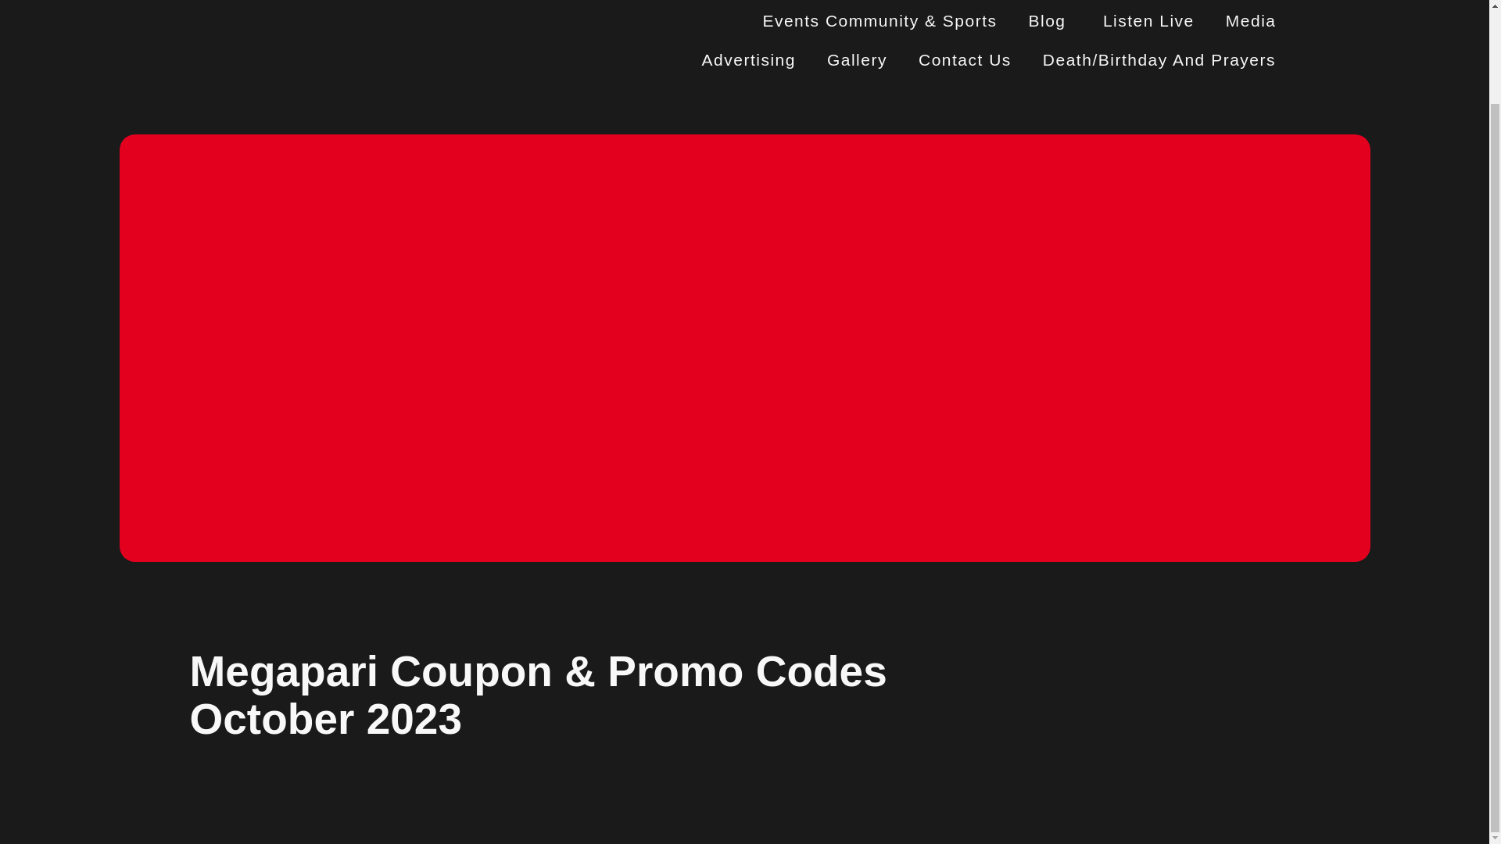  I want to click on Listen Live, so click(1148, 20).